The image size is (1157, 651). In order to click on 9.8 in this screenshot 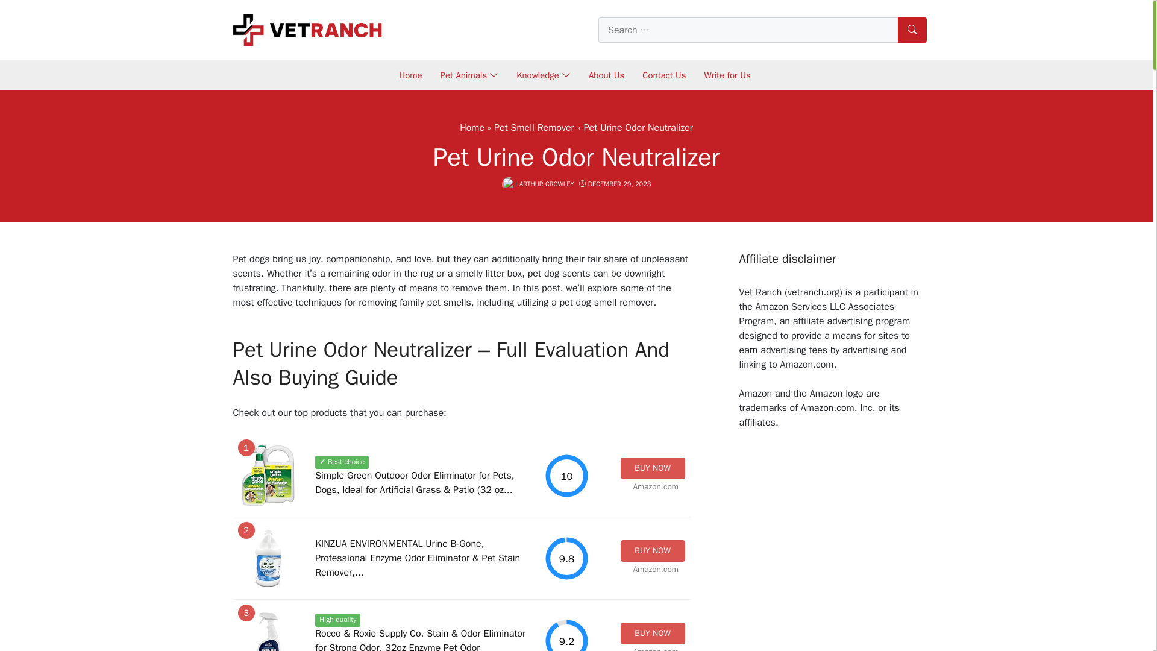, I will do `click(566, 558)`.